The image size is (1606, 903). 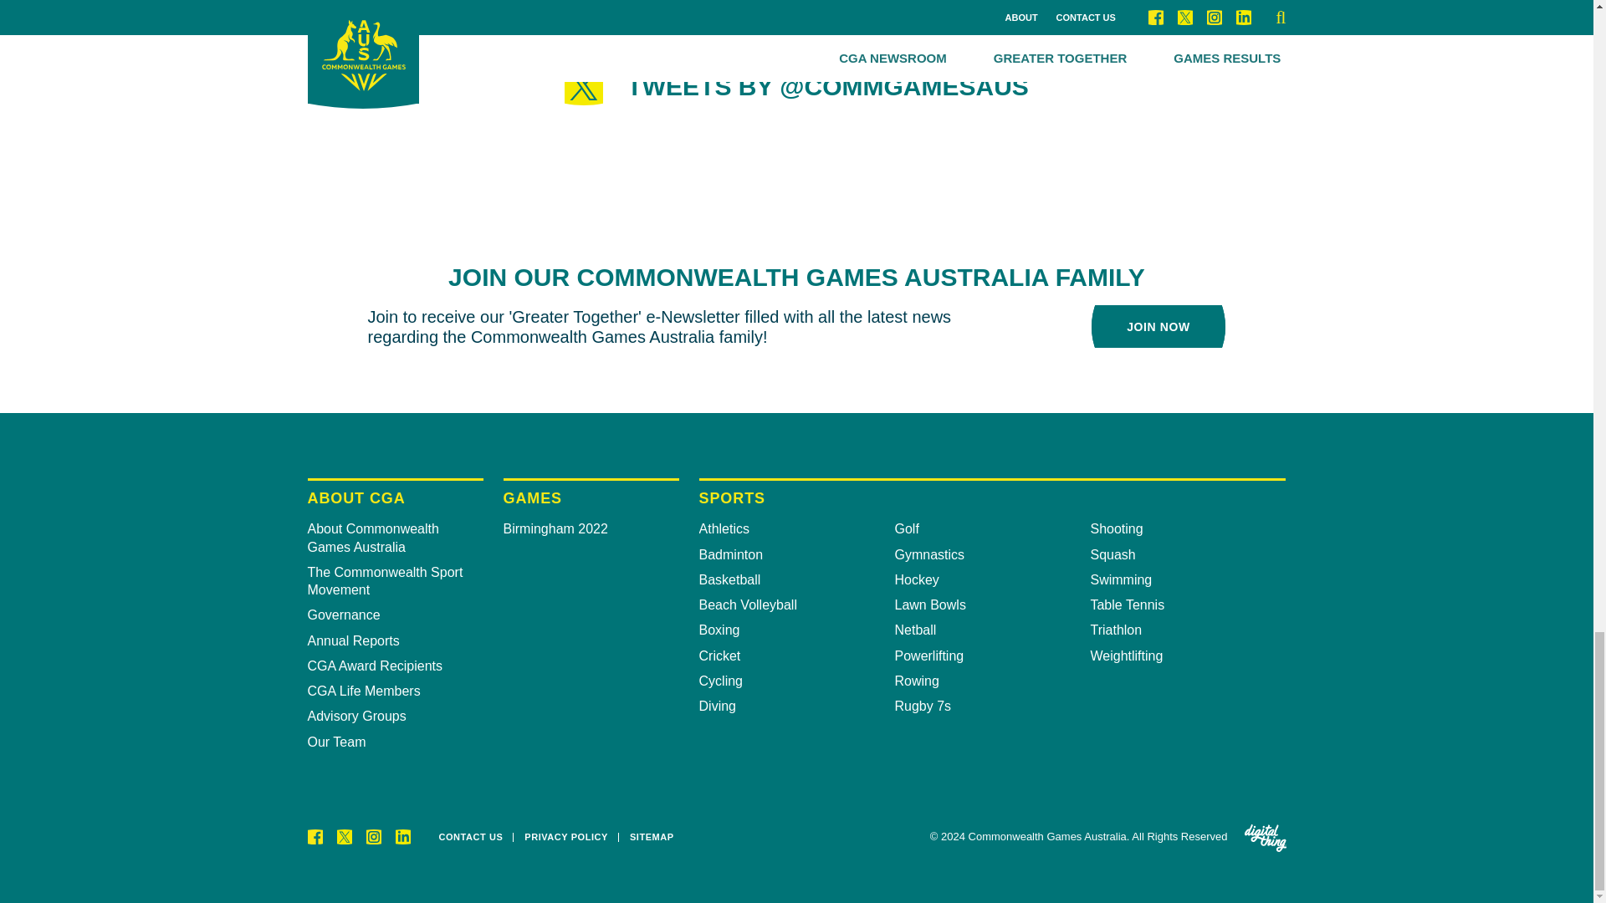 What do you see at coordinates (395, 538) in the screenshot?
I see `About Commonwealth Games Australia` at bounding box center [395, 538].